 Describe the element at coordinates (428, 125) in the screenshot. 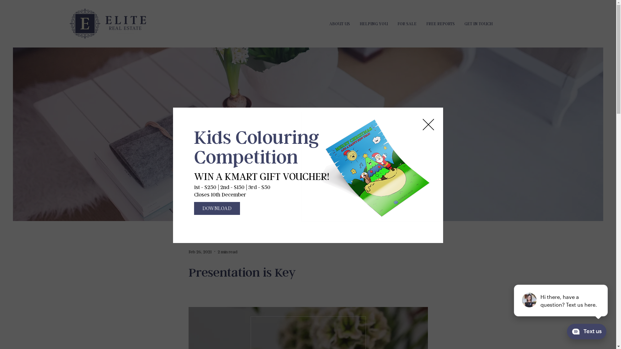

I see `Back to site` at that location.